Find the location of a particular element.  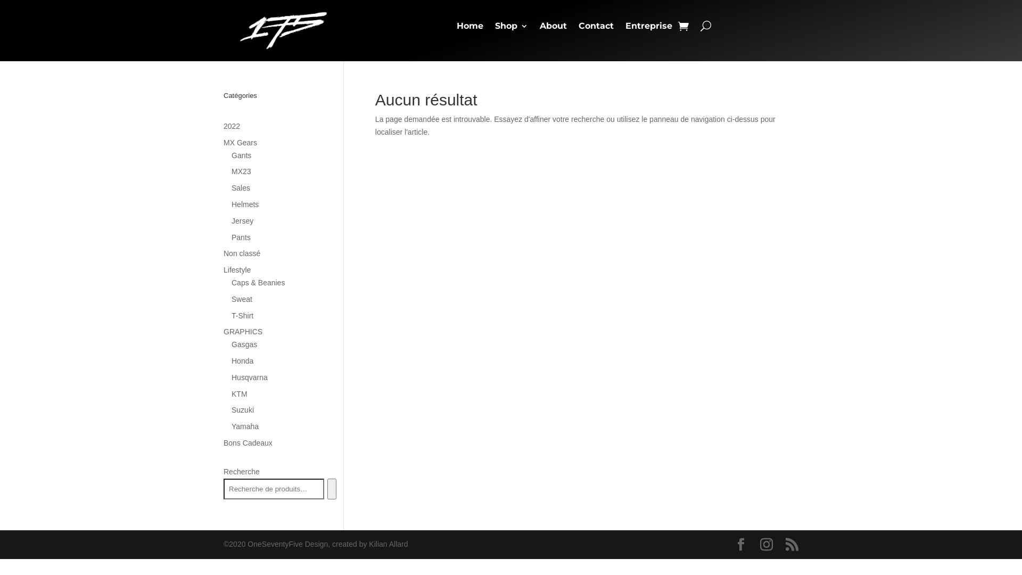

Gasgas is located at coordinates (244, 344).